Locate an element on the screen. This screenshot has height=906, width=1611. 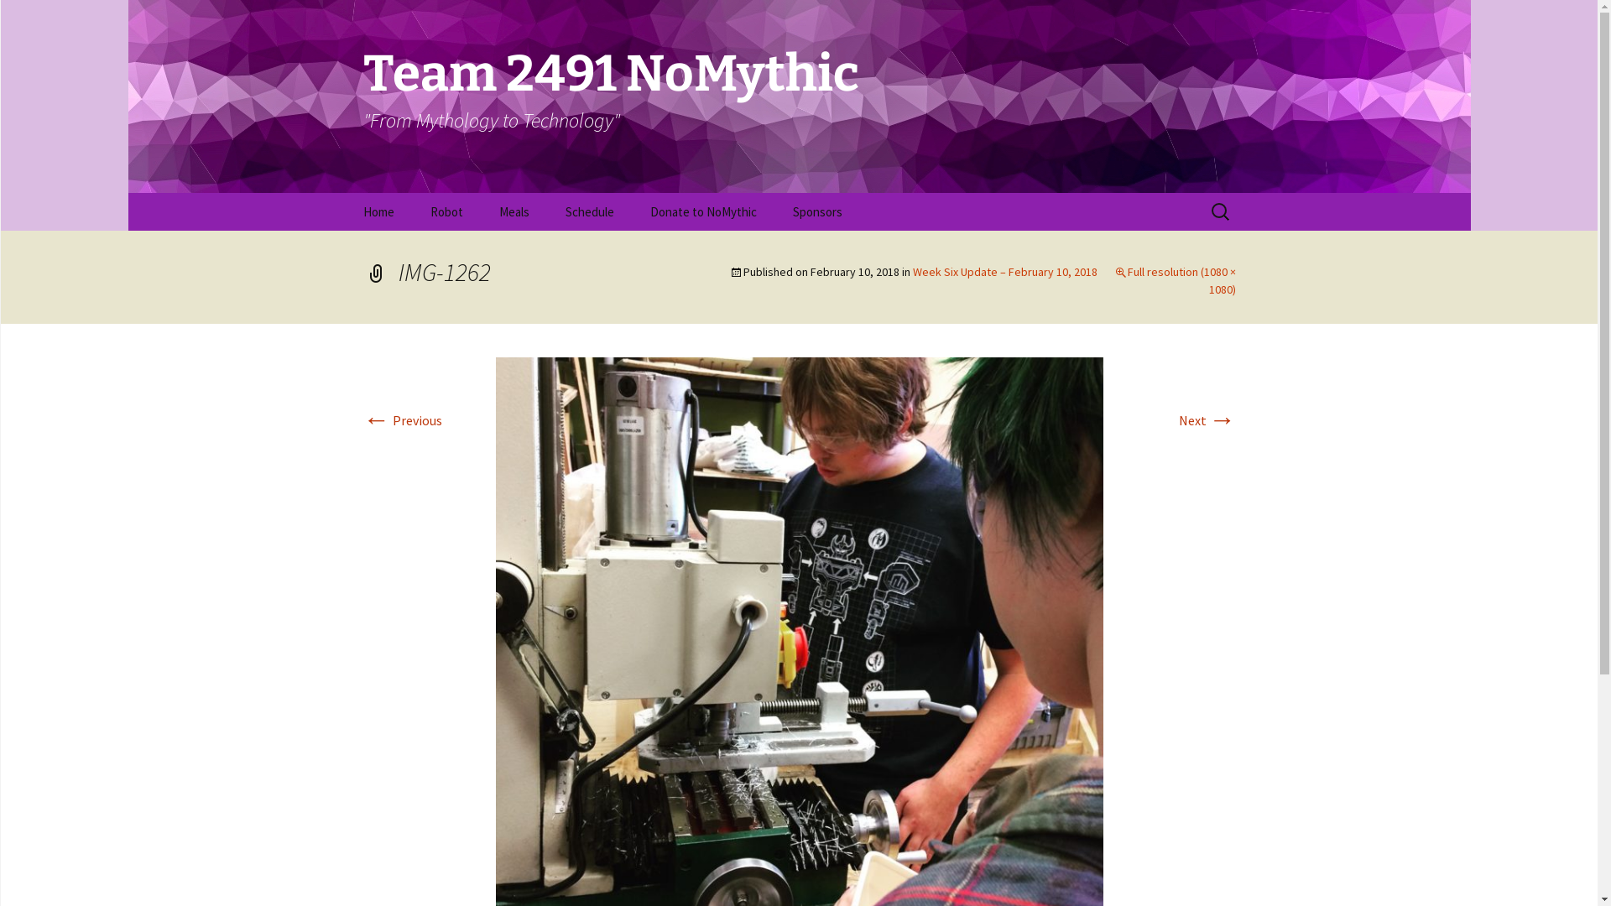
Search is located at coordinates (20, 18).